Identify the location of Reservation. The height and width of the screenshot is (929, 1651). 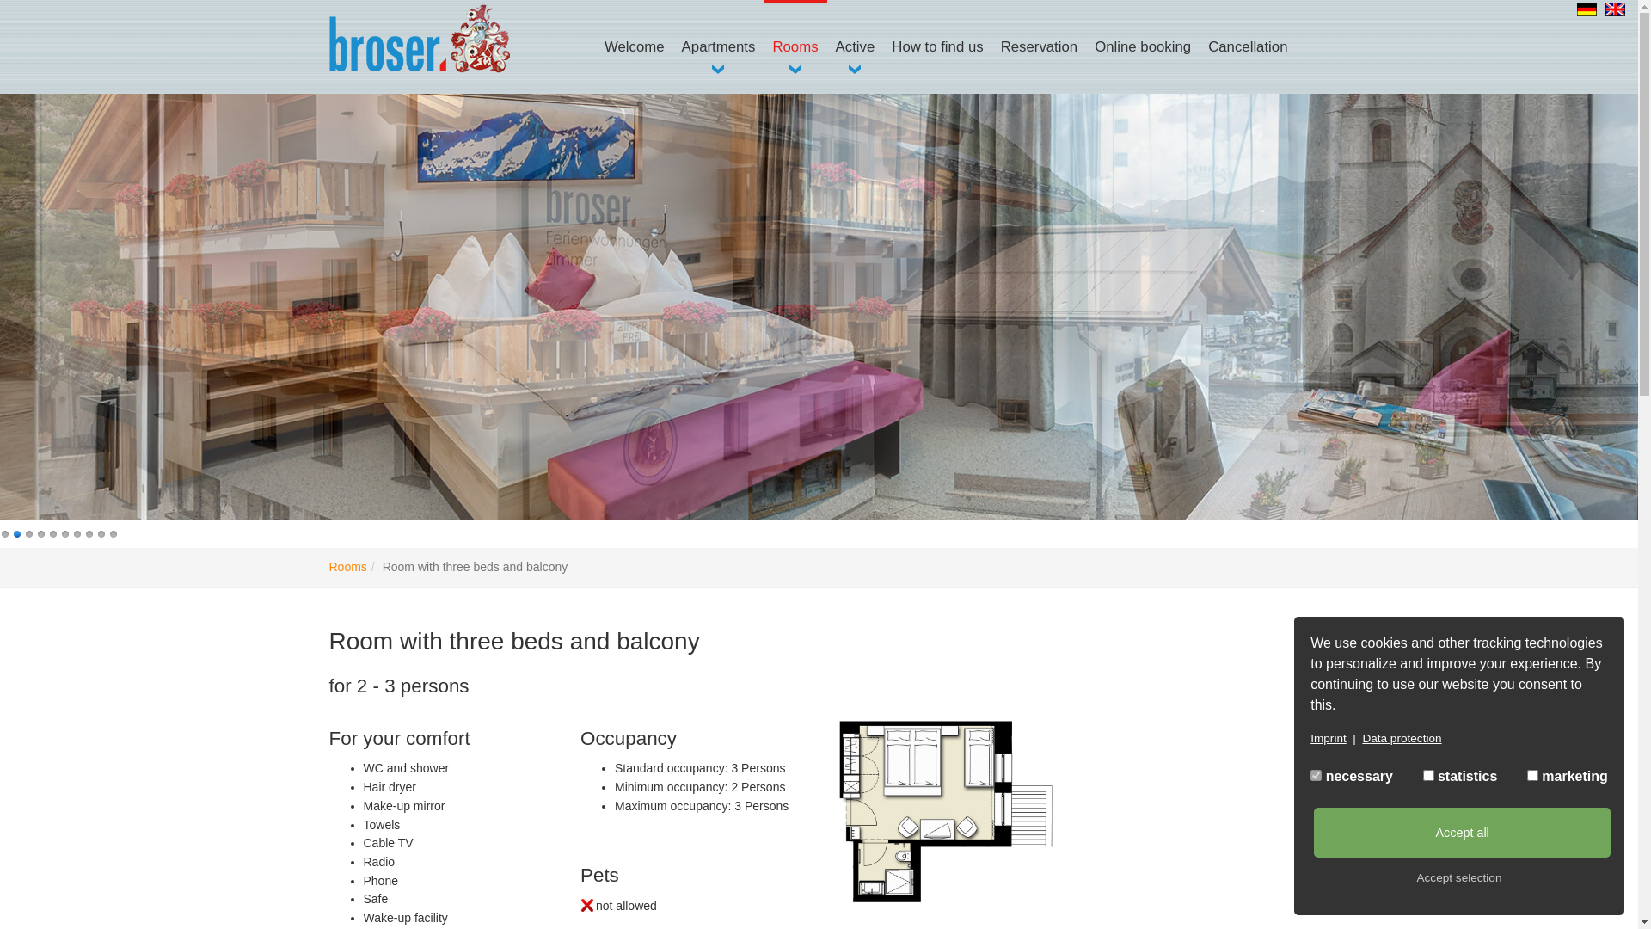
(1040, 46).